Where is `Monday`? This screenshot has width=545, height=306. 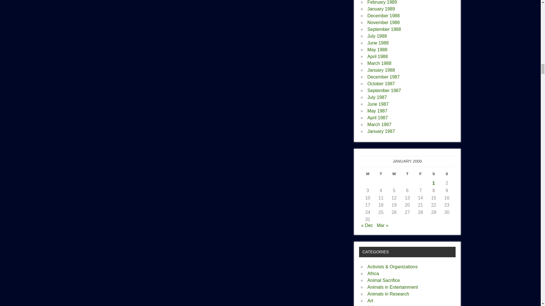
Monday is located at coordinates (367, 175).